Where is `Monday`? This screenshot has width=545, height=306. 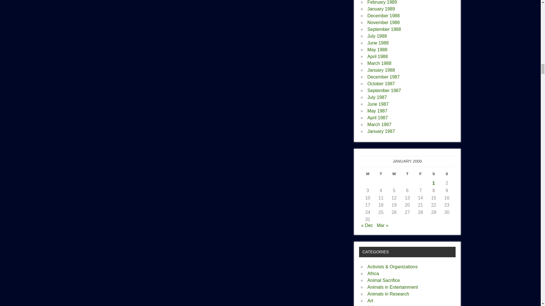
Monday is located at coordinates (367, 175).